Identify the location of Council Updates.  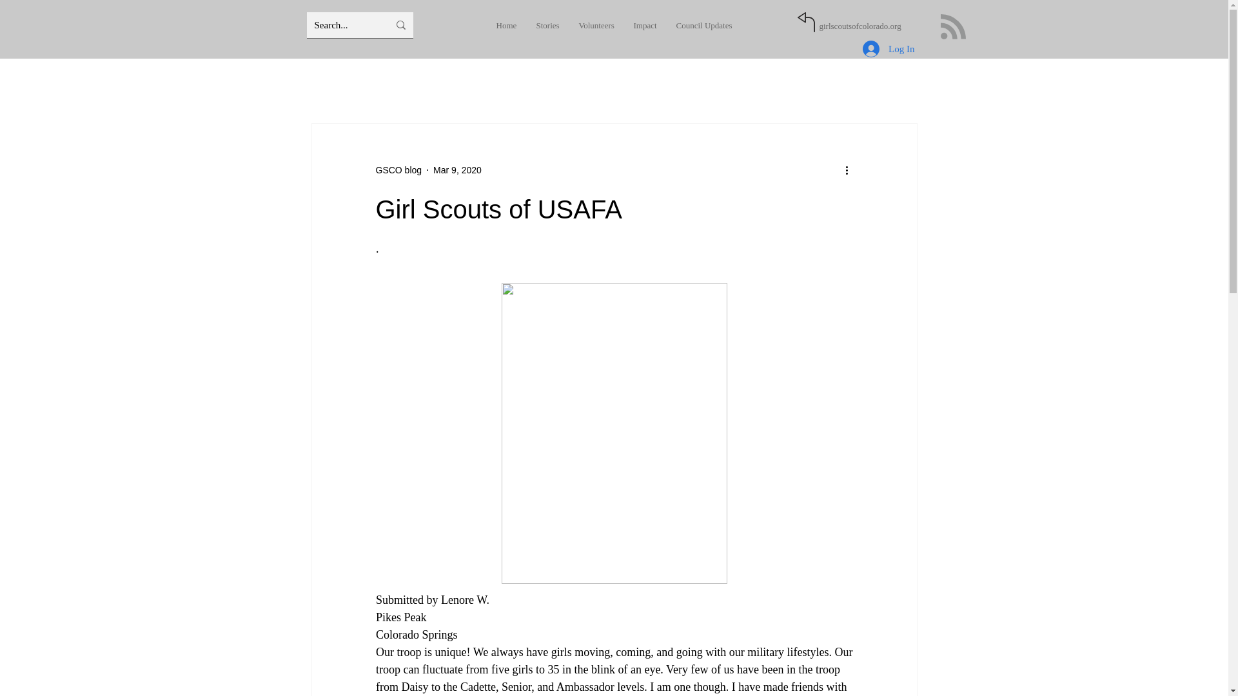
(704, 25).